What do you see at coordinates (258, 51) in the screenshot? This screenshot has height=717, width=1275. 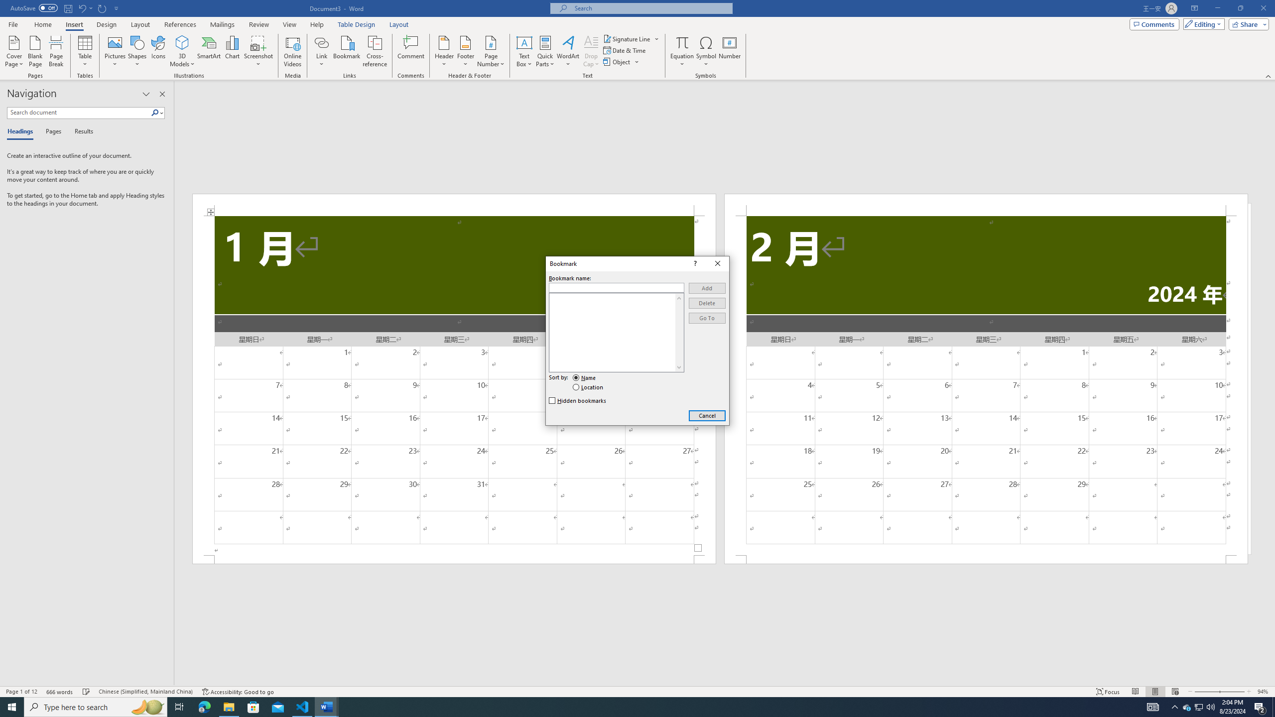 I see `Screenshot` at bounding box center [258, 51].